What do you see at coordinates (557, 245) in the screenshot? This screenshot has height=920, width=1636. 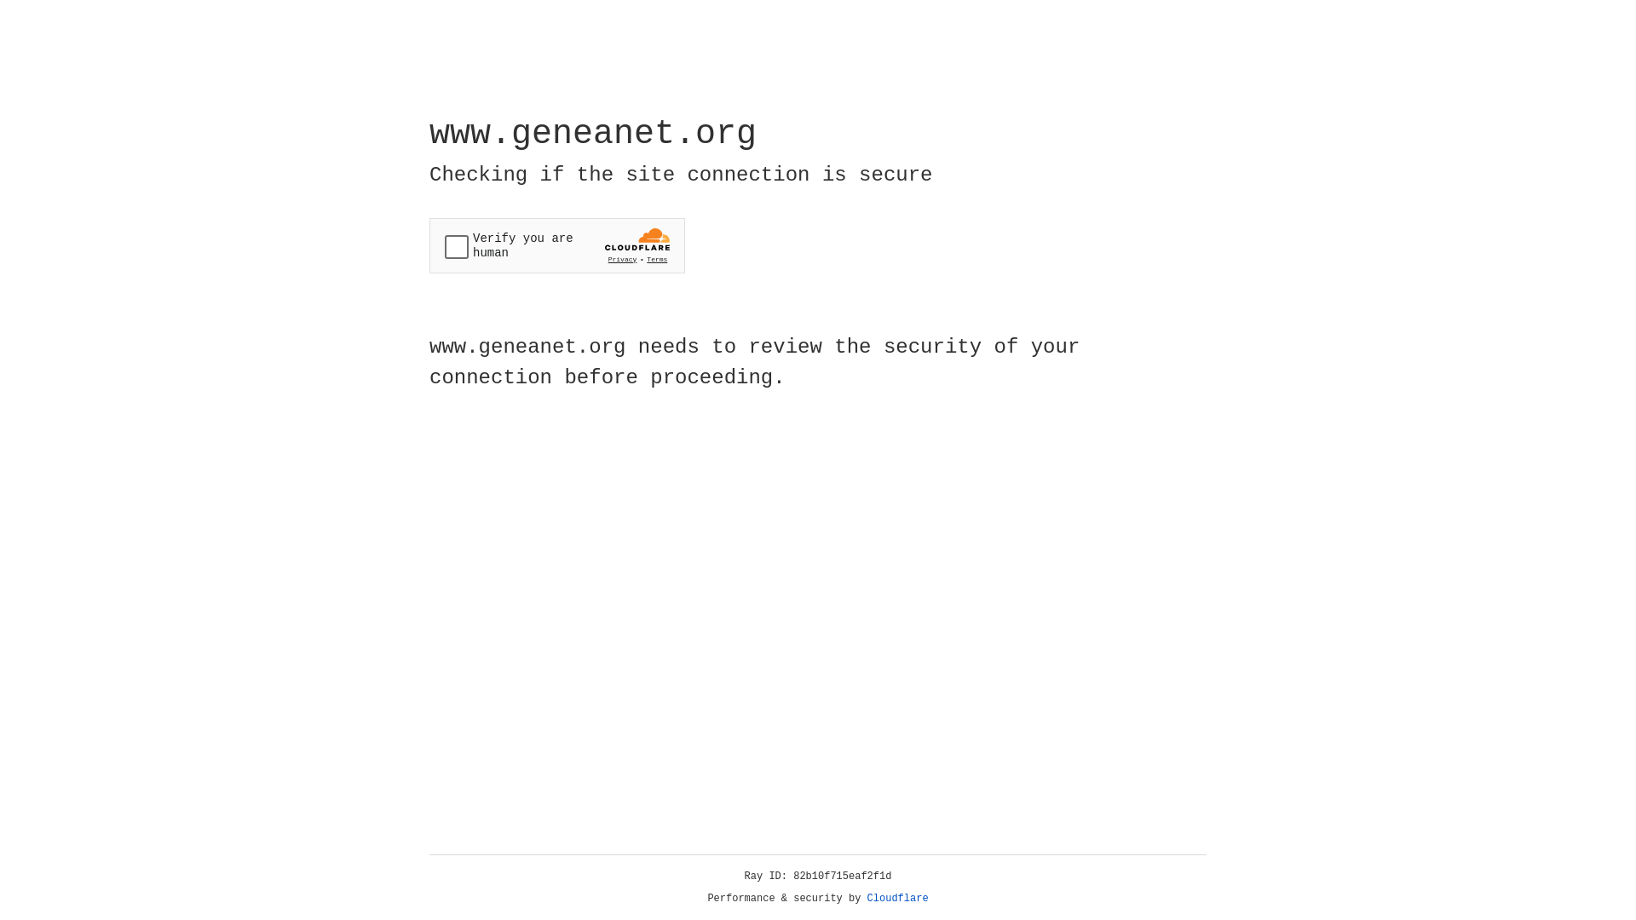 I see `Widget containing a Cloudflare security challenge` at bounding box center [557, 245].